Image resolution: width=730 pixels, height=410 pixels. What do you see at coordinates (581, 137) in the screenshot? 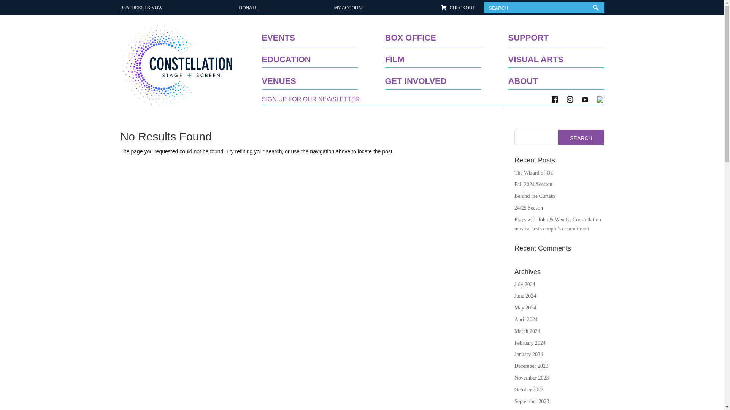
I see `Search` at bounding box center [581, 137].